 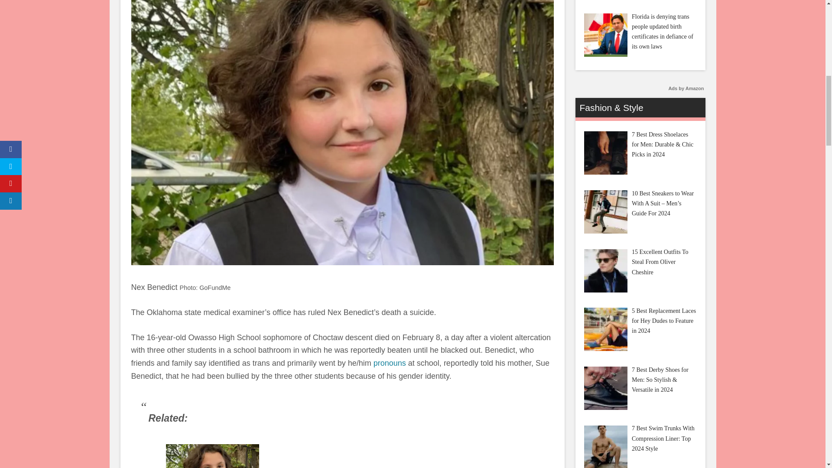 I want to click on 15 Excellent Outfits To Steal From Oliver Cheshire, so click(x=605, y=270).